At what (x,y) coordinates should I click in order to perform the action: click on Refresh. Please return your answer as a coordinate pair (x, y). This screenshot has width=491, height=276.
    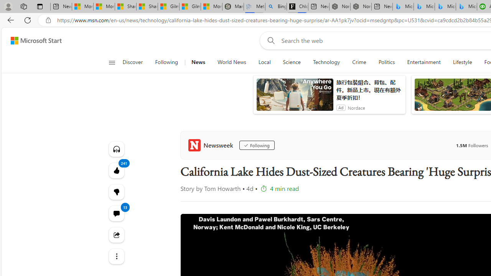
    Looking at the image, I should click on (28, 20).